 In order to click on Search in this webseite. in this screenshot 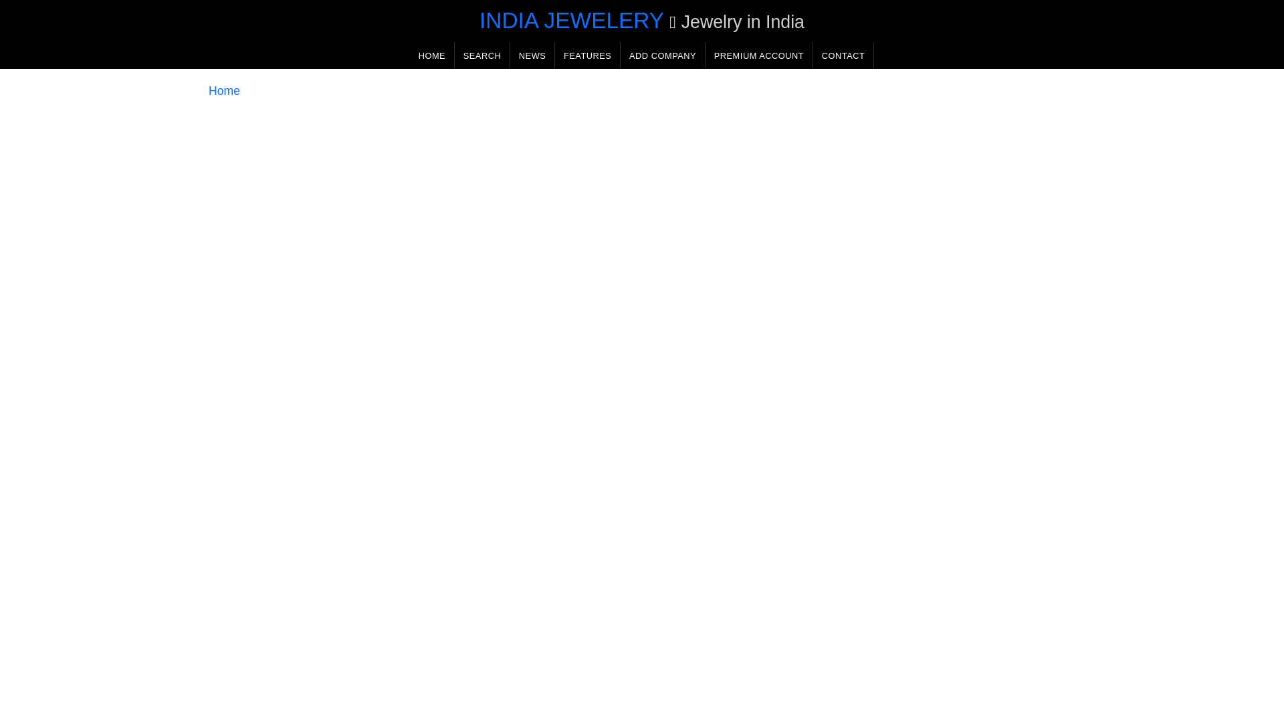, I will do `click(481, 55)`.